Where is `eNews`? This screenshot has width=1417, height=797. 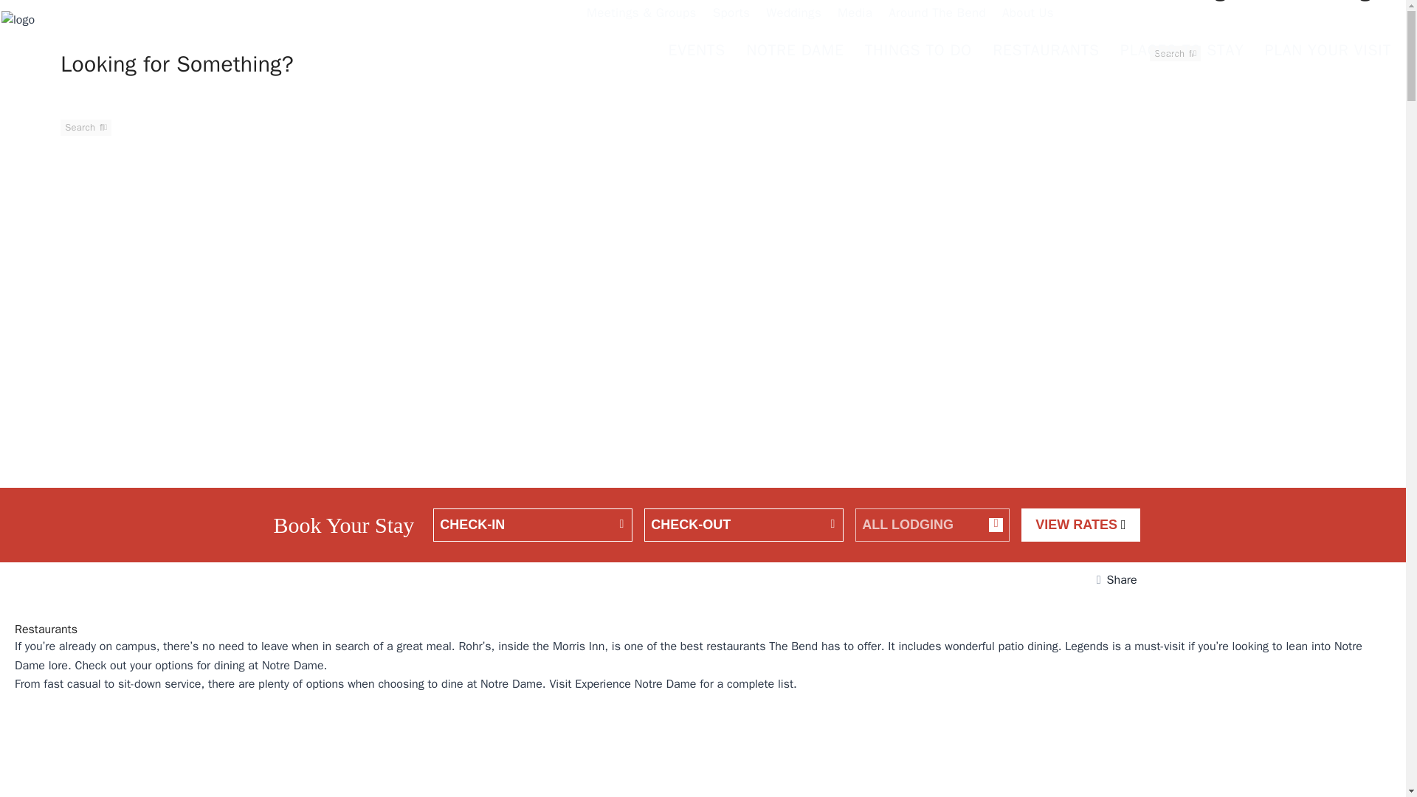 eNews is located at coordinates (1113, 12).